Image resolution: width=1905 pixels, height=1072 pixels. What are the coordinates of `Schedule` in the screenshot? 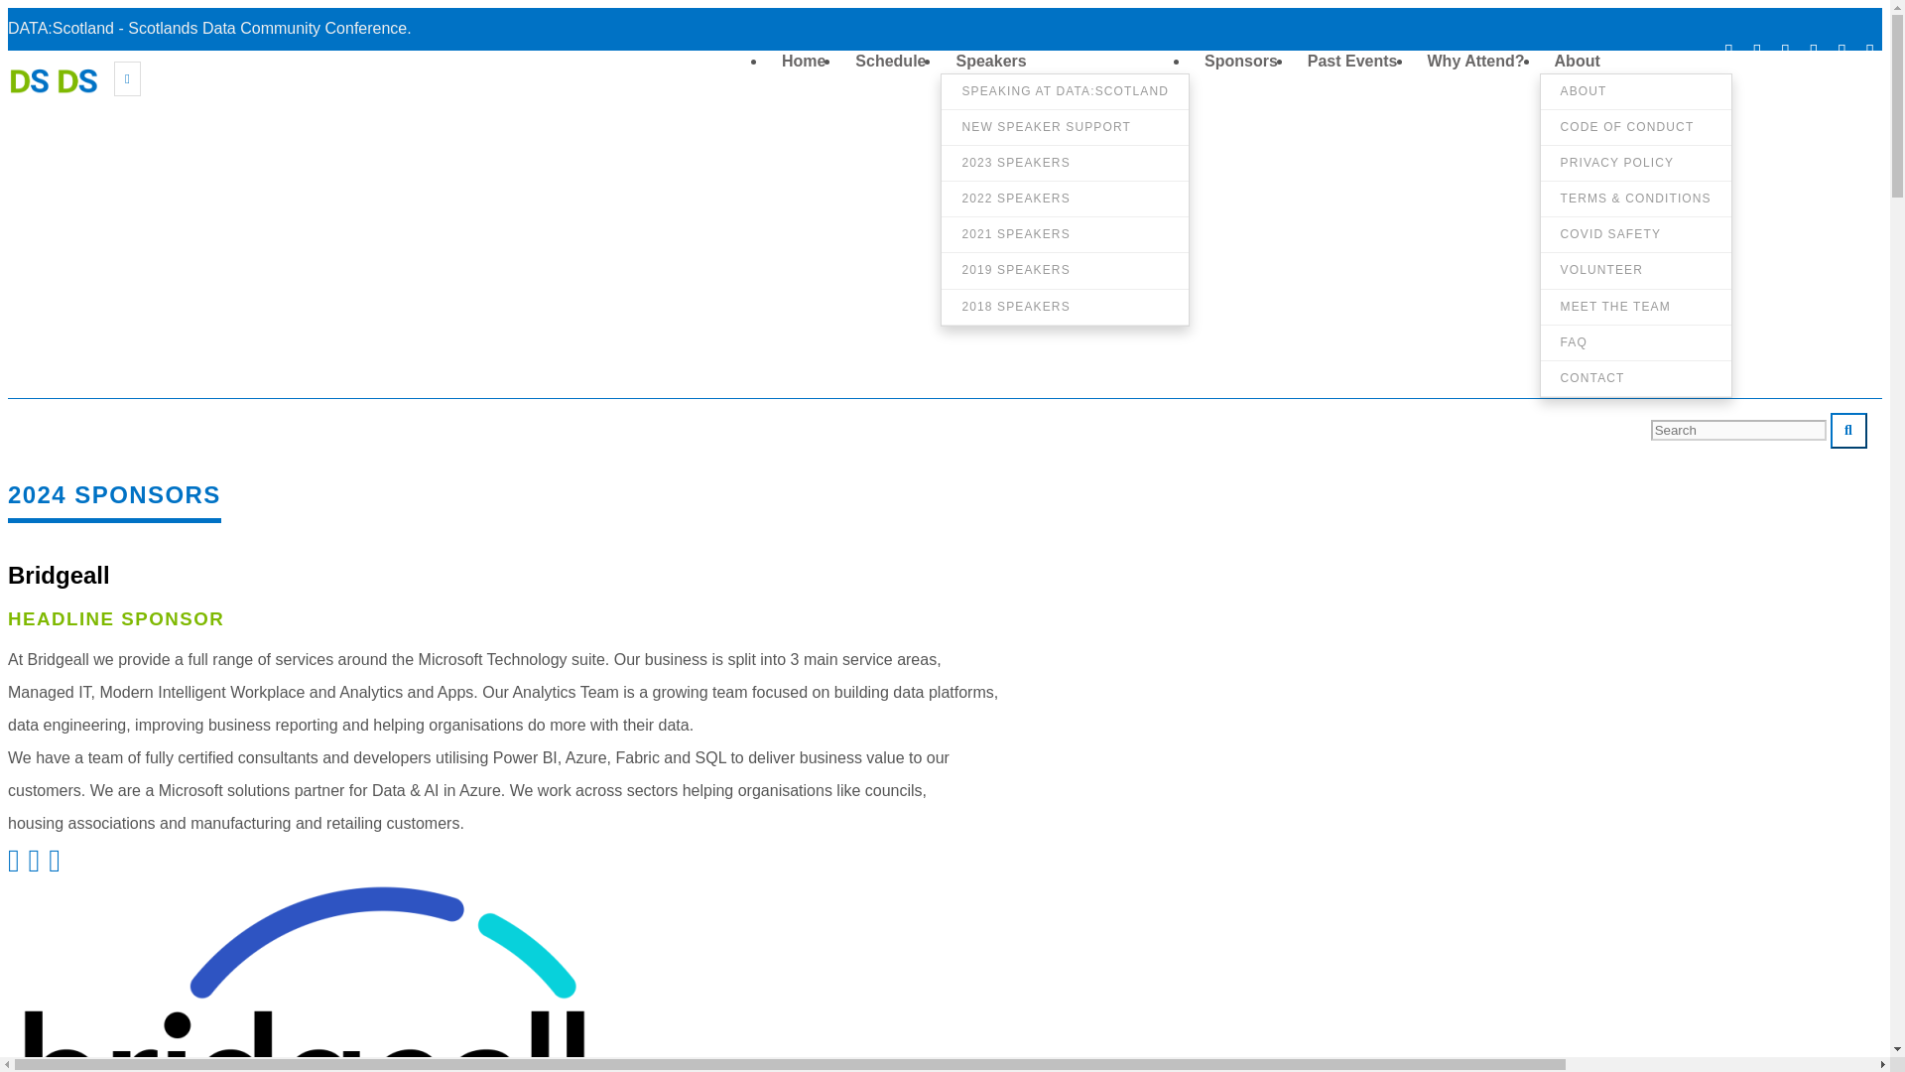 It's located at (890, 58).